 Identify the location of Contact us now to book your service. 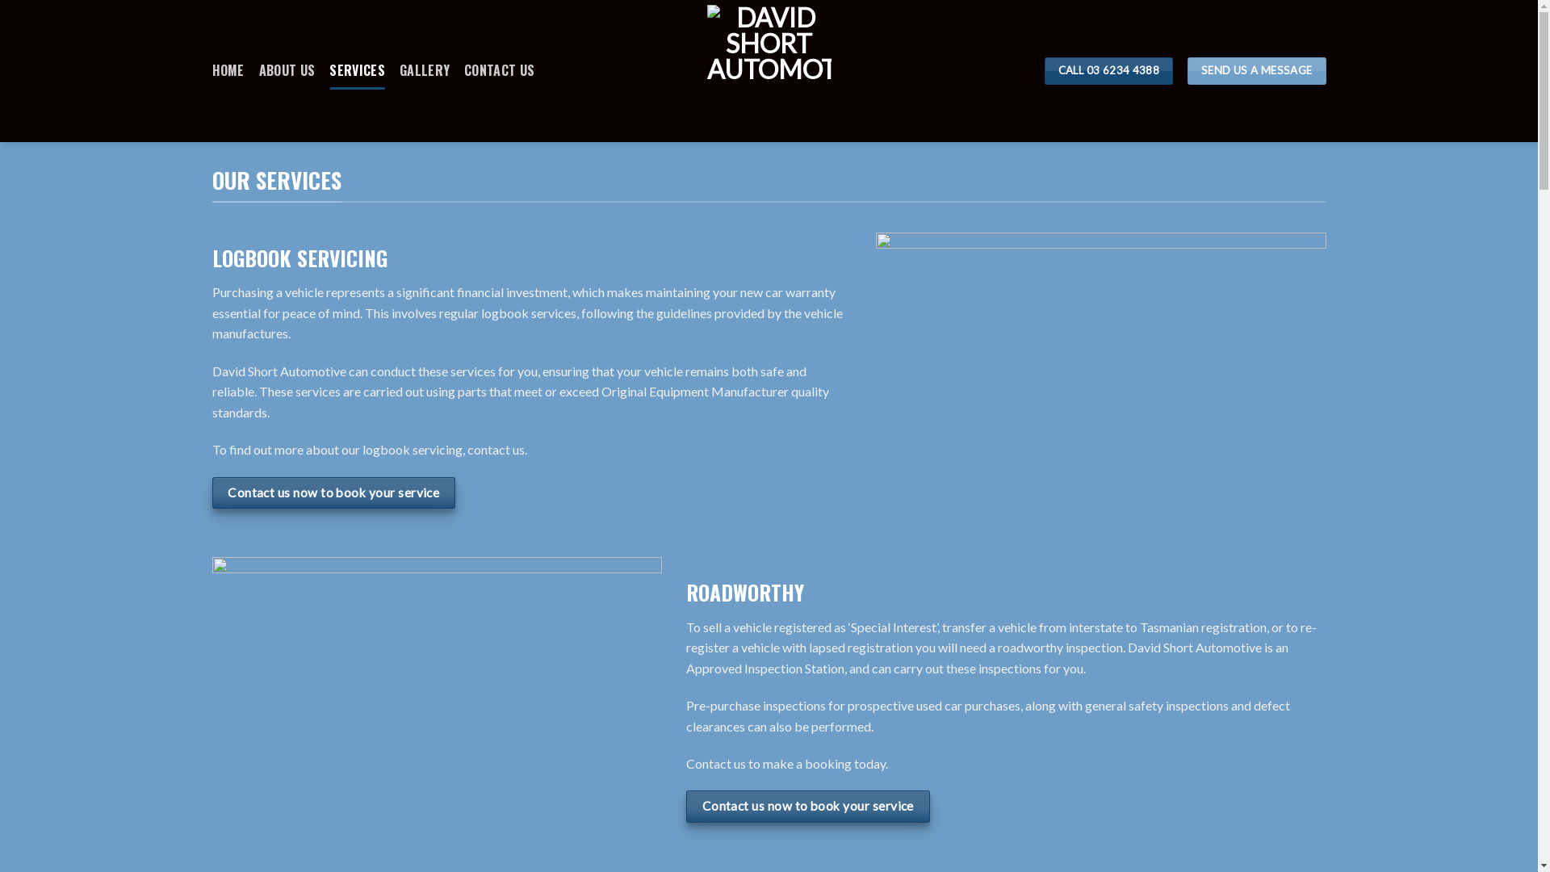
(333, 493).